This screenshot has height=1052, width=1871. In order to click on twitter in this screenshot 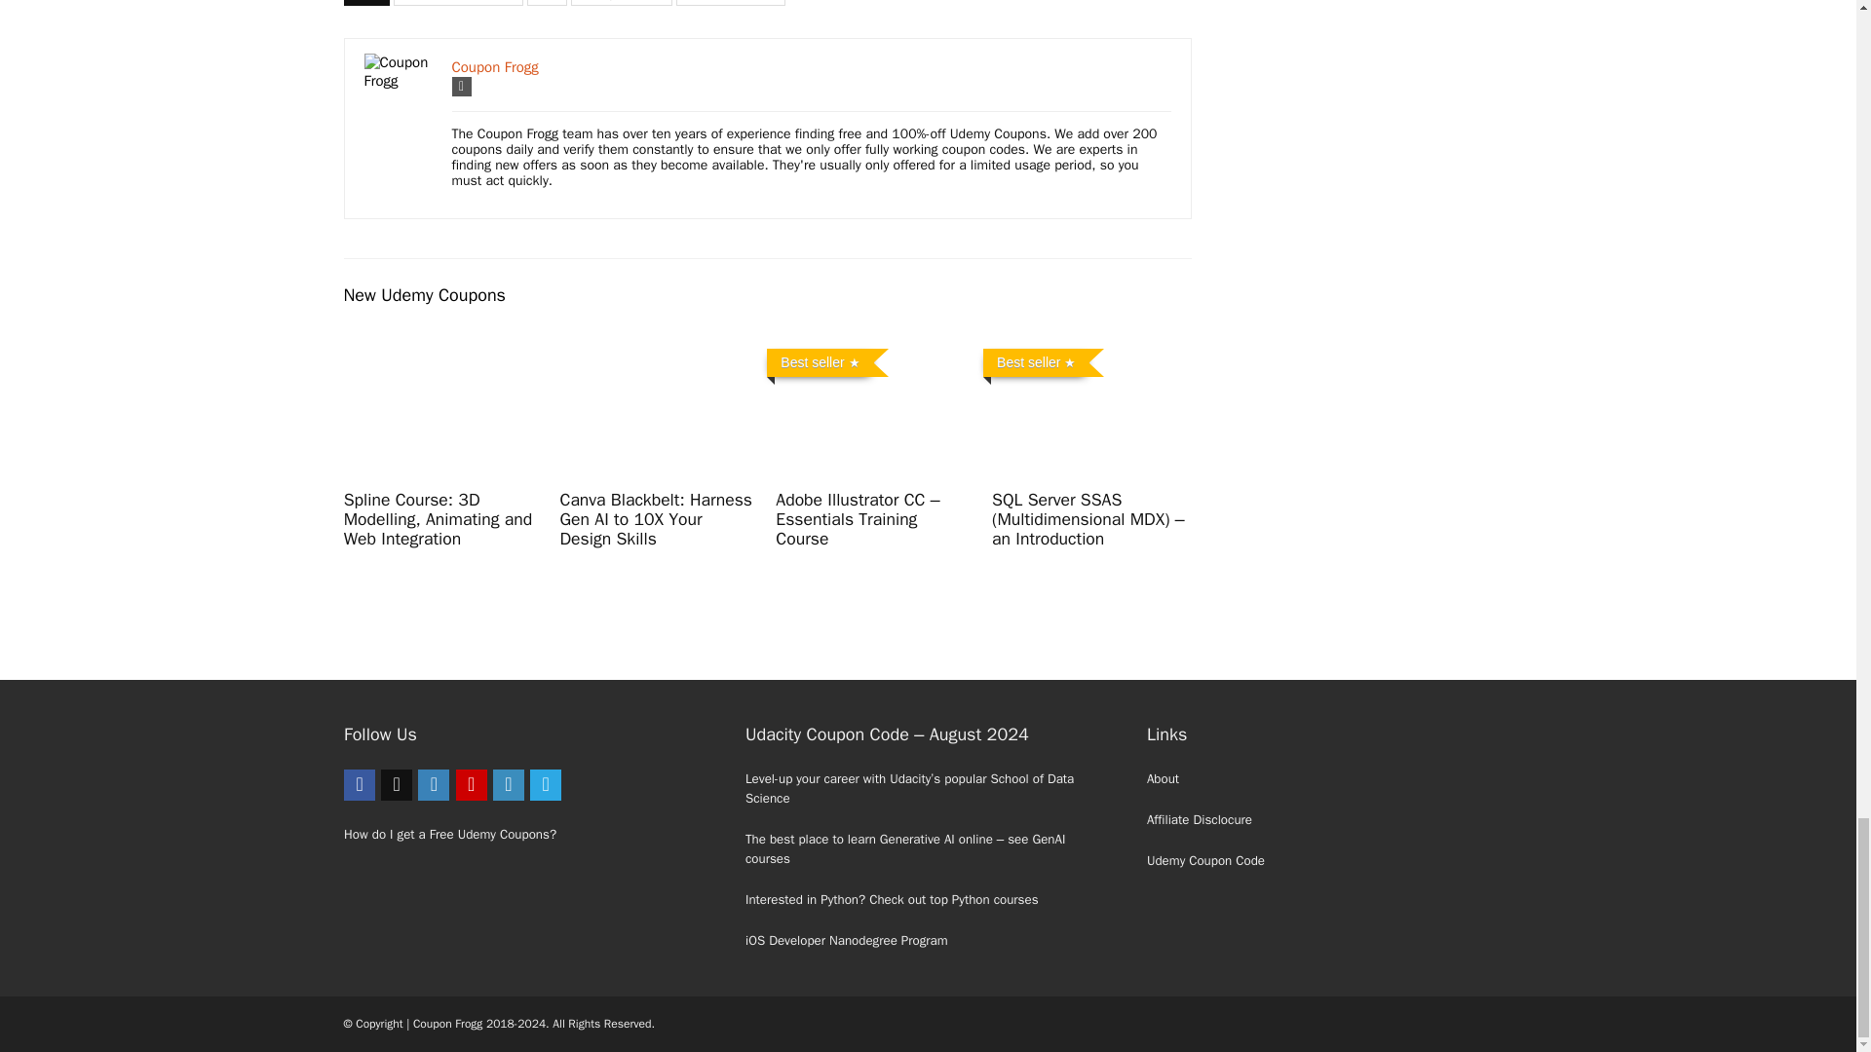, I will do `click(396, 784)`.